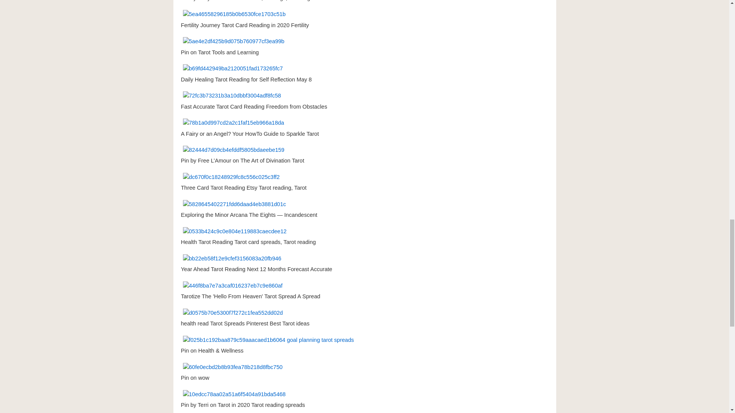 Image resolution: width=735 pixels, height=413 pixels. Describe the element at coordinates (234, 14) in the screenshot. I see `Health Reading Tarot Spread 6` at that location.